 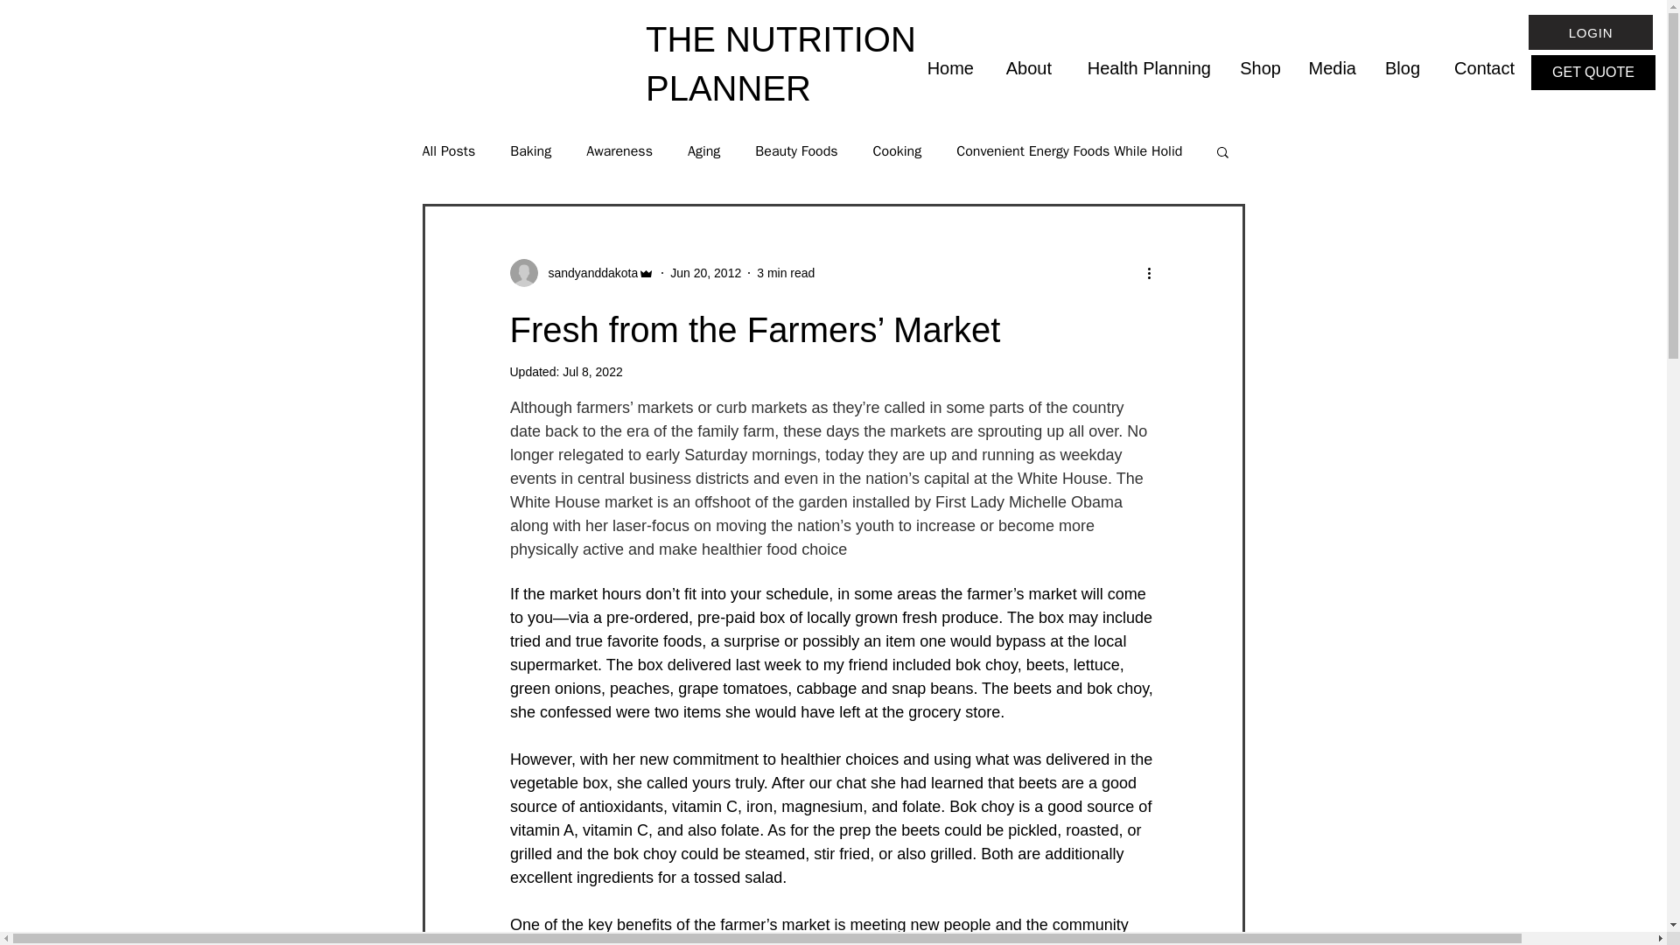 What do you see at coordinates (1331, 67) in the screenshot?
I see `Media` at bounding box center [1331, 67].